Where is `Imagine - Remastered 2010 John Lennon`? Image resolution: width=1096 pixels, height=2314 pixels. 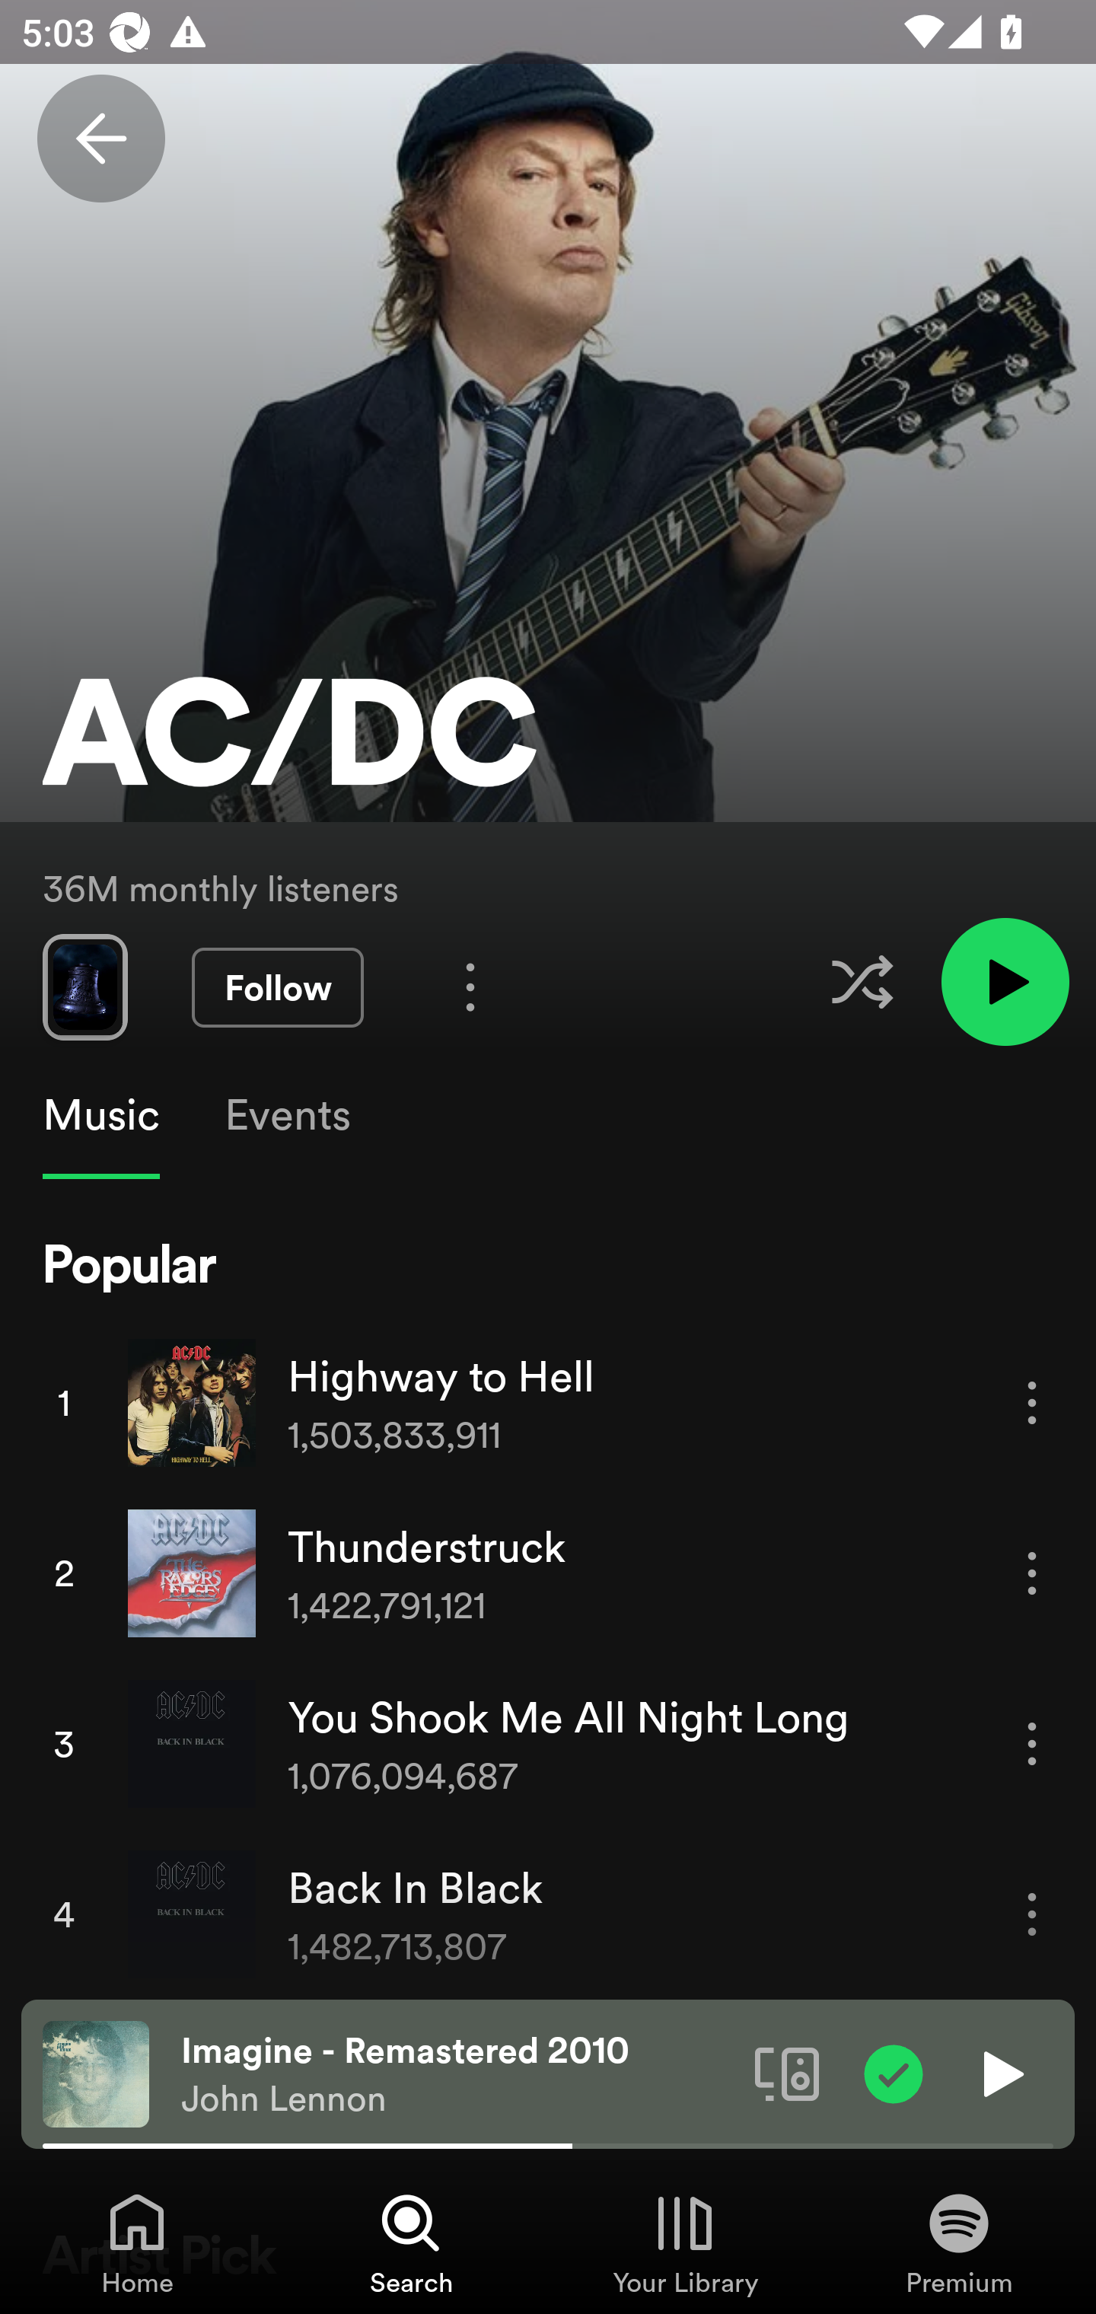 Imagine - Remastered 2010 John Lennon is located at coordinates (457, 2074).